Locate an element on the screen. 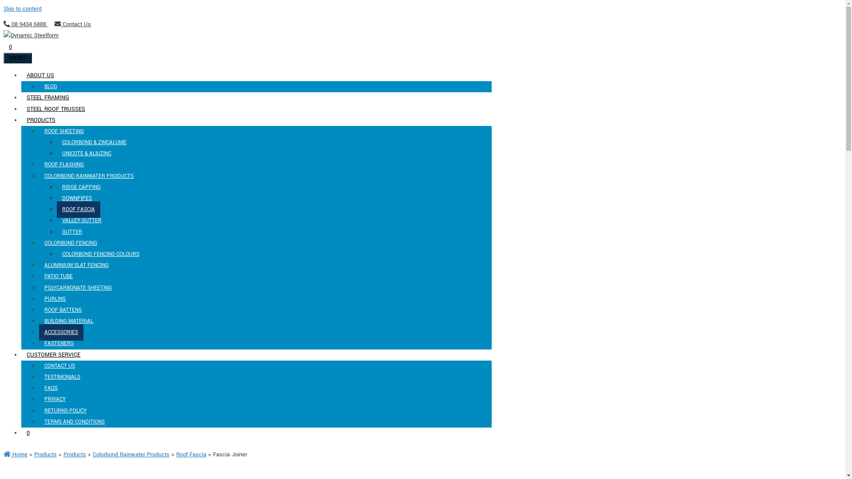 Image resolution: width=852 pixels, height=479 pixels. COLORBOND & ZINCALUME is located at coordinates (94, 143).